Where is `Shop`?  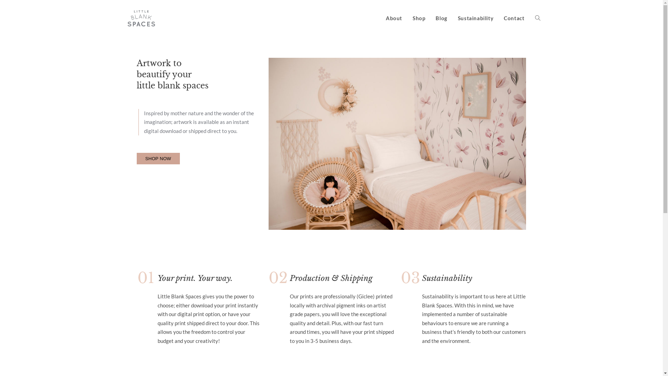
Shop is located at coordinates (419, 18).